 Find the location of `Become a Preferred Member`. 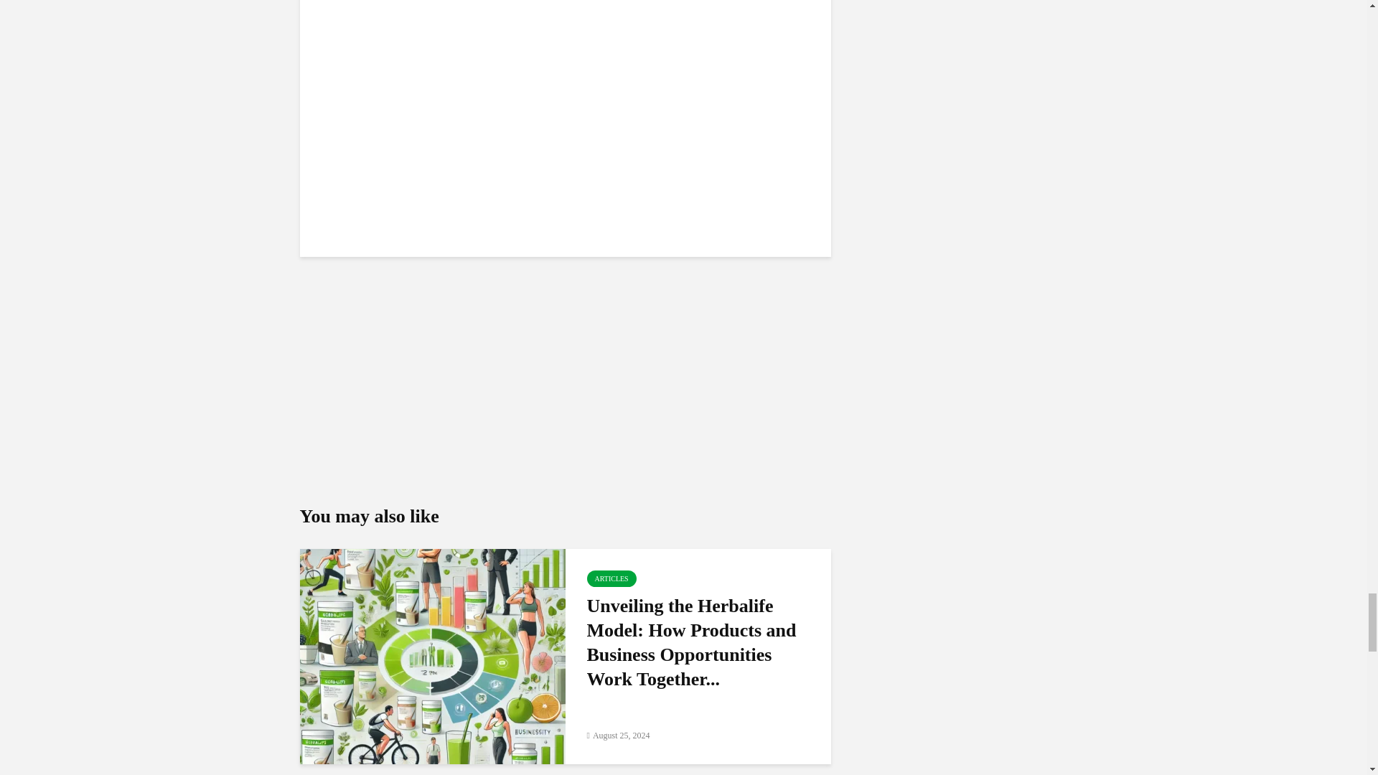

Become a Preferred Member is located at coordinates (566, 379).